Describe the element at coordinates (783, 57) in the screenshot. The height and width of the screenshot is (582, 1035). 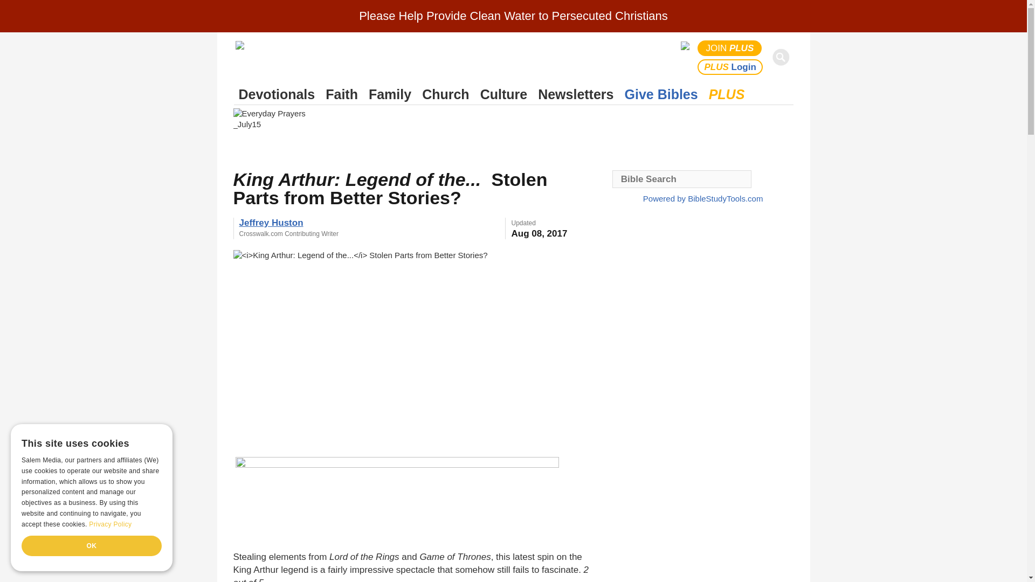
I see `Search` at that location.